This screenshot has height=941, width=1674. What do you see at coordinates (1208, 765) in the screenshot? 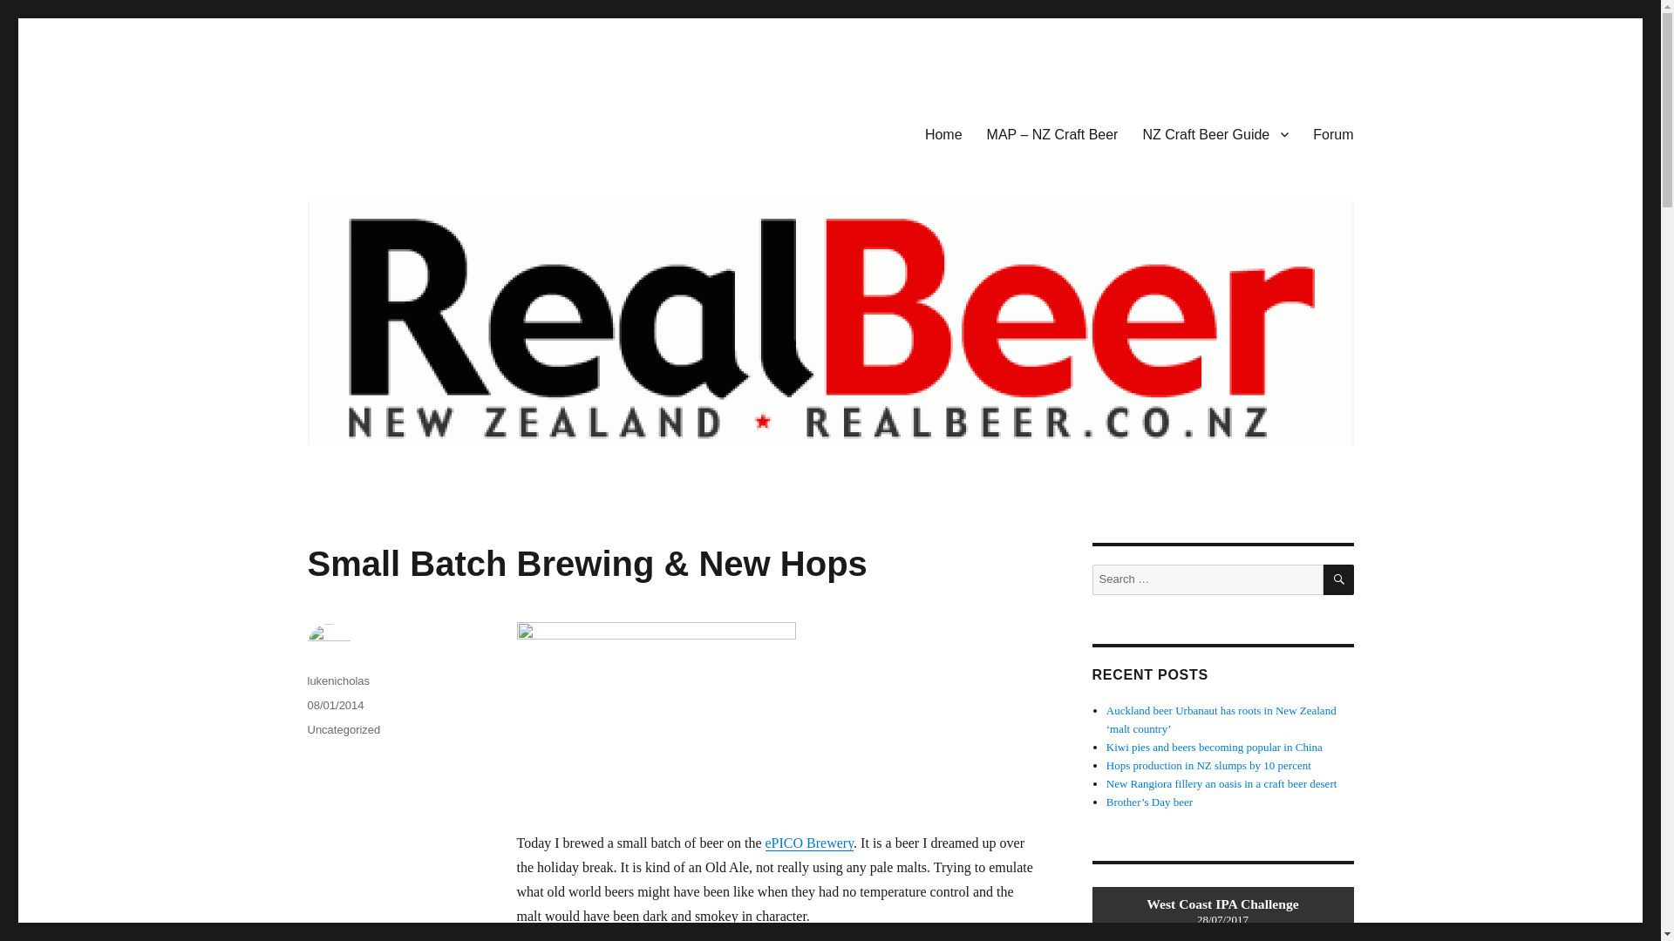
I see `Hops production in NZ slumps by 10 percent` at bounding box center [1208, 765].